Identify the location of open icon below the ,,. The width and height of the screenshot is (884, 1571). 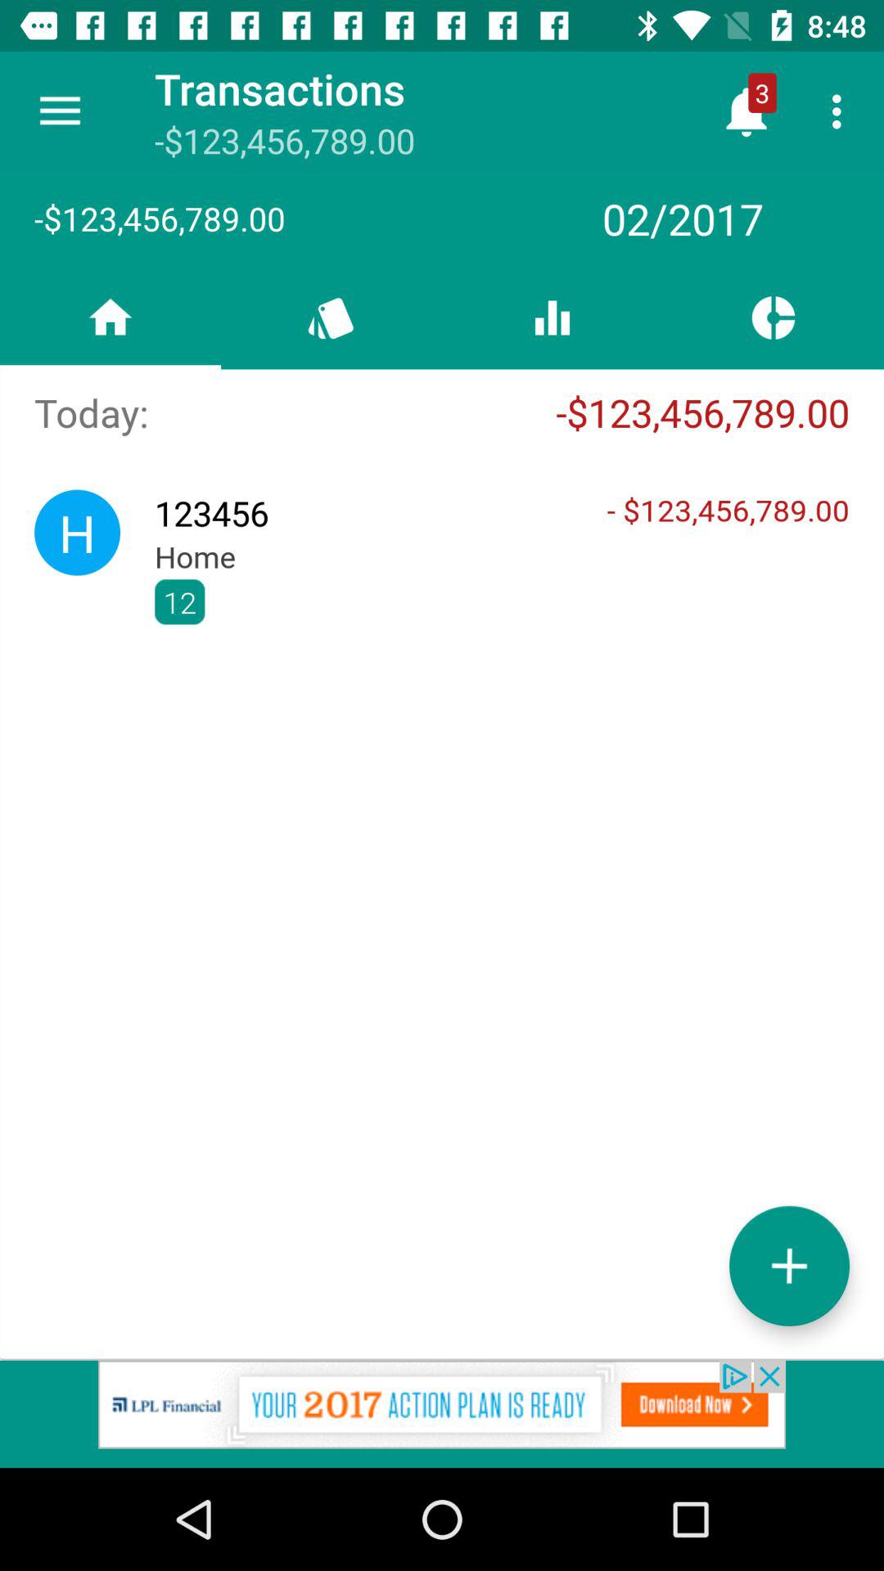
(789, 1265).